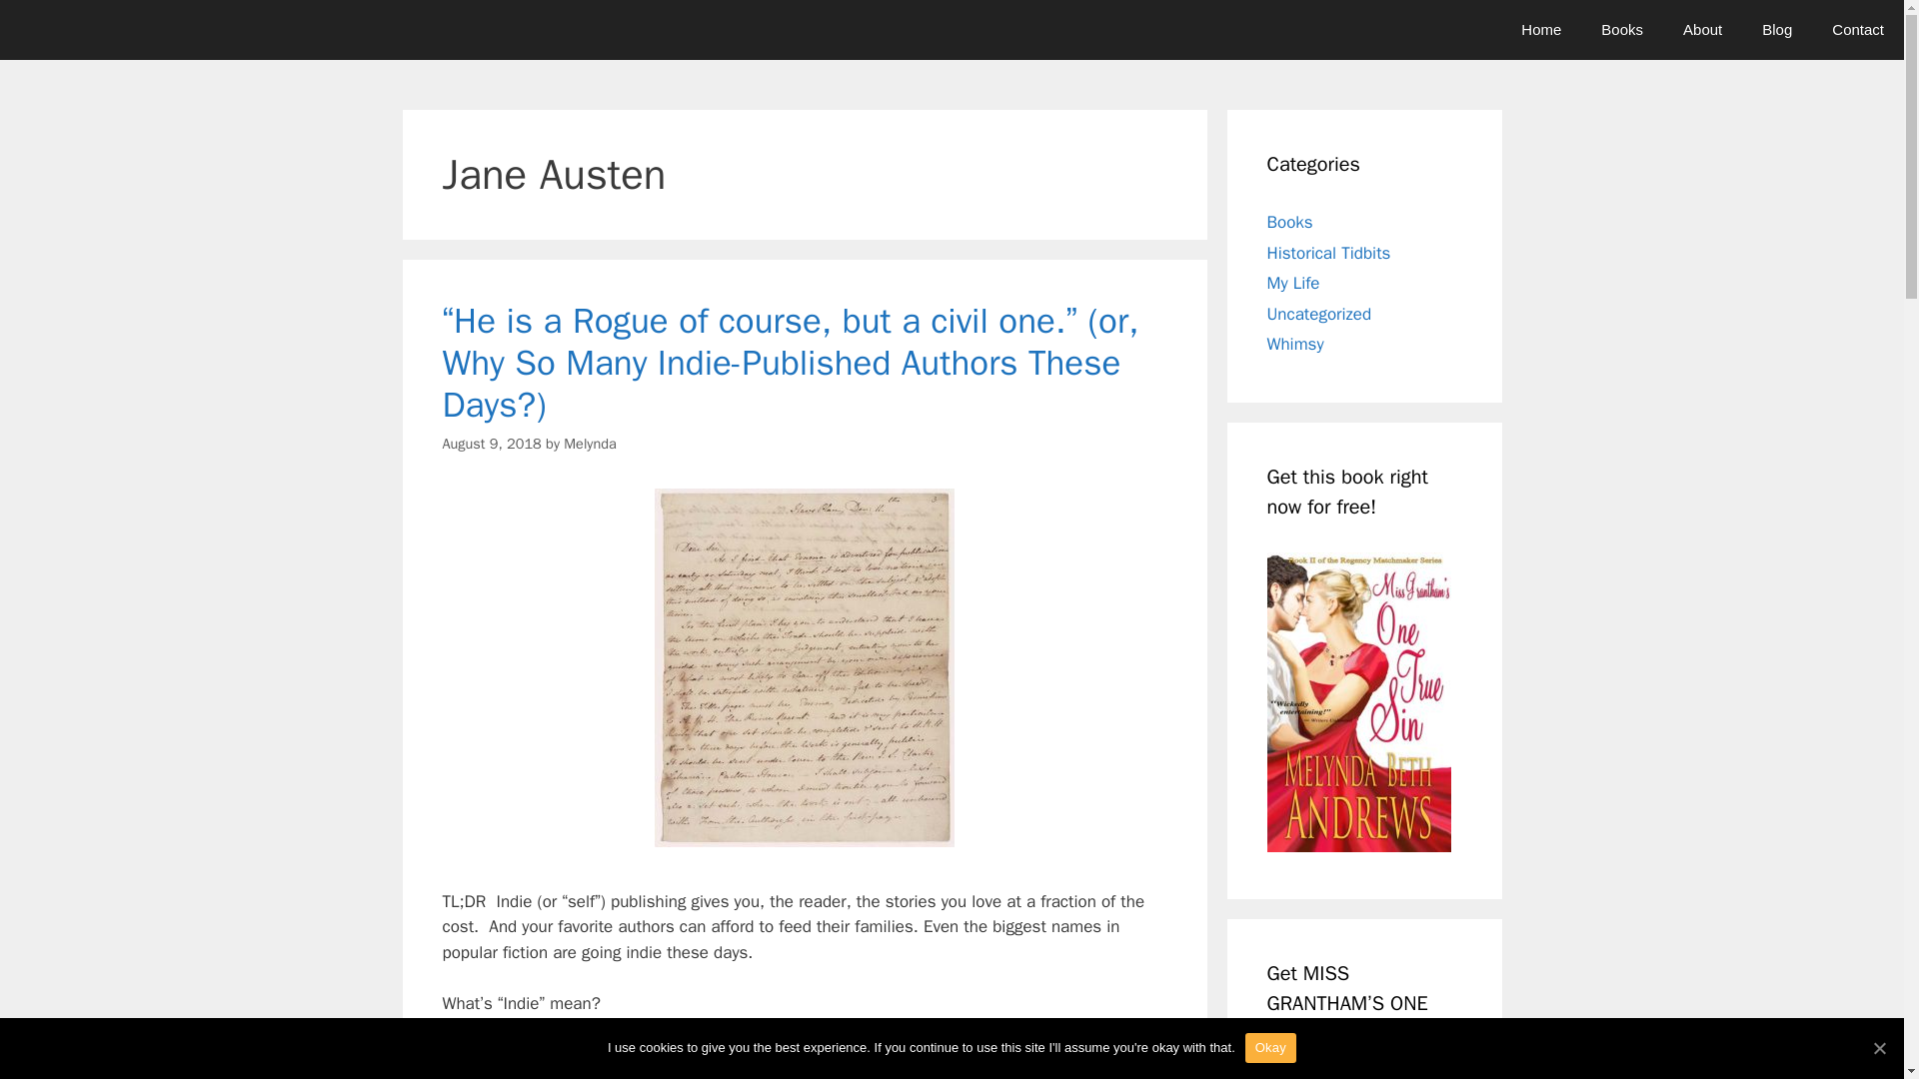 This screenshot has height=1079, width=1919. Describe the element at coordinates (1541, 30) in the screenshot. I see `Home` at that location.